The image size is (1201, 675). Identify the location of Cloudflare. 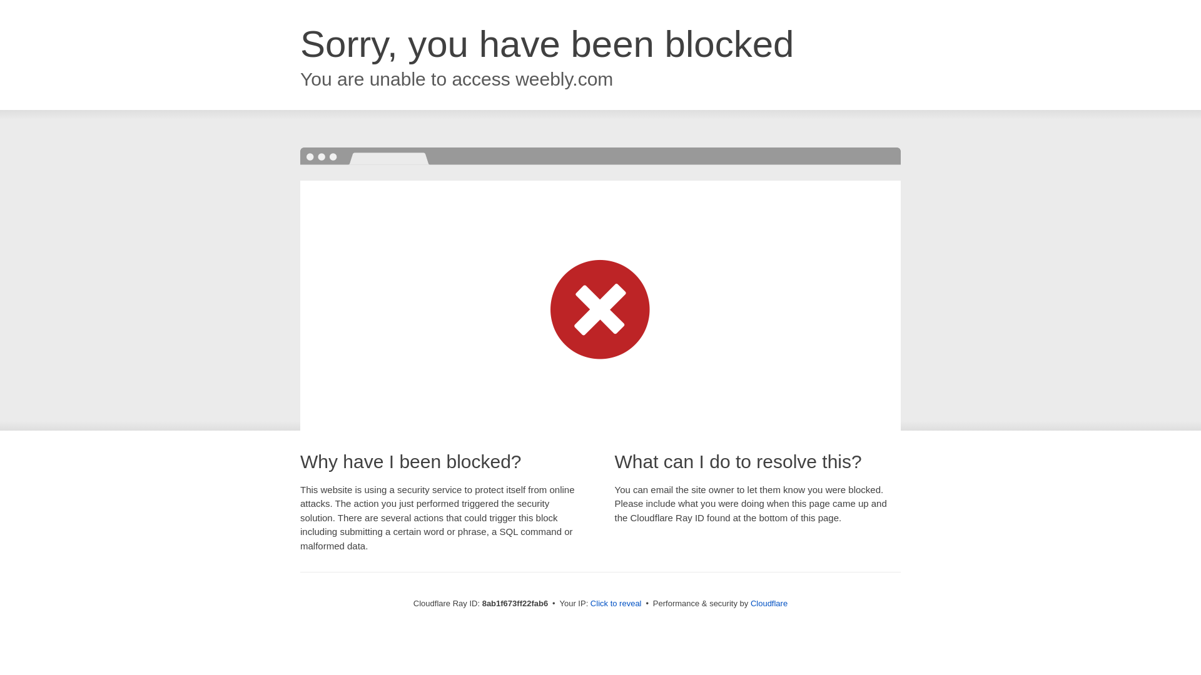
(769, 603).